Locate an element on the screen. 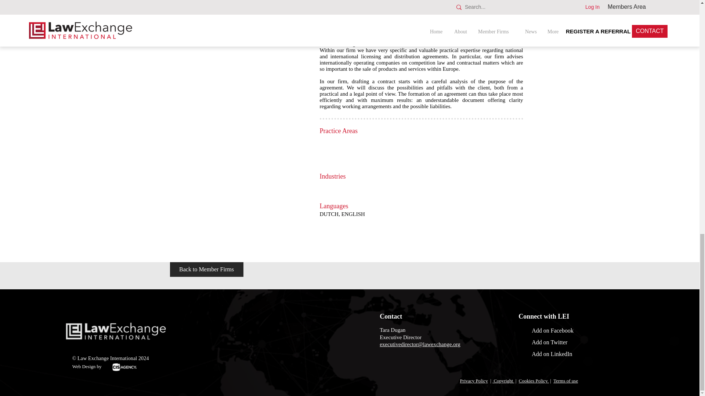 This screenshot has width=705, height=396. Privacy Policy is located at coordinates (474, 381).